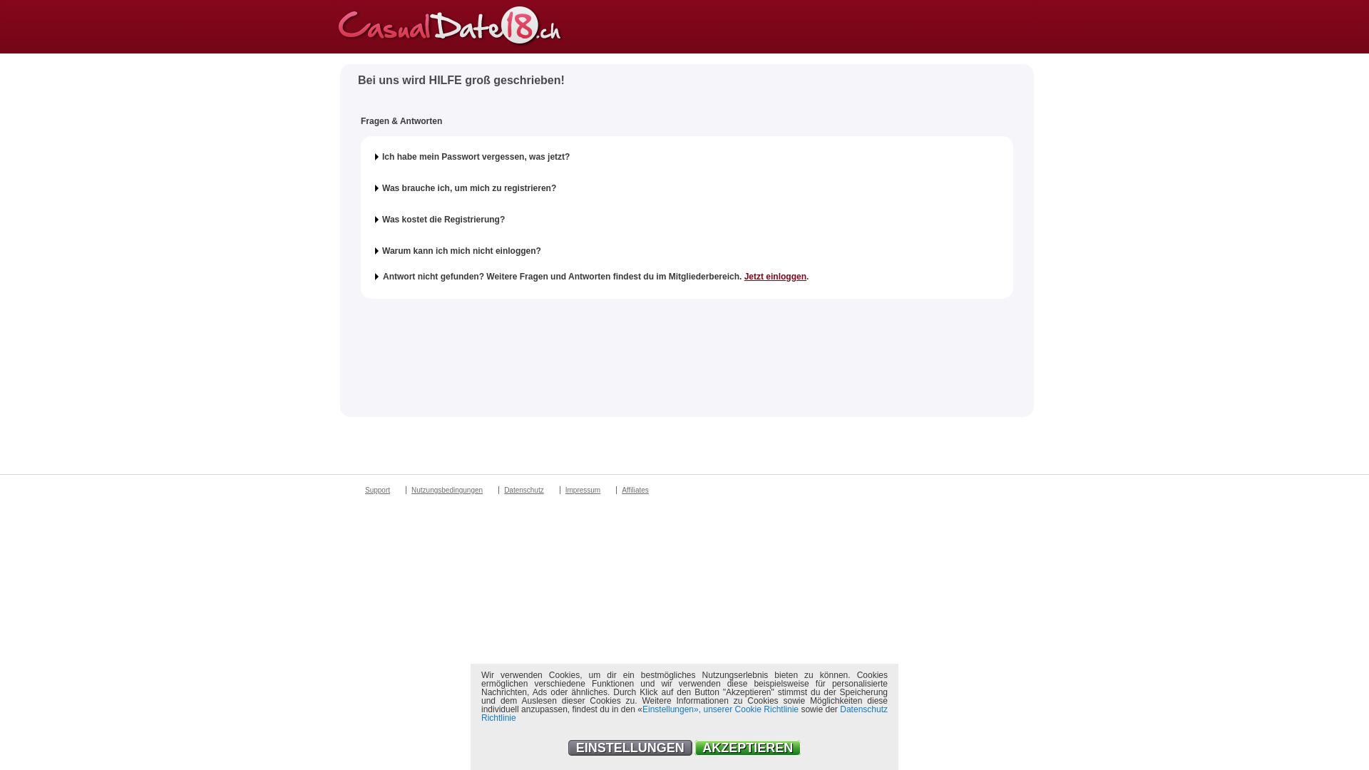 This screenshot has height=770, width=1369. I want to click on Affiliates, so click(635, 491).